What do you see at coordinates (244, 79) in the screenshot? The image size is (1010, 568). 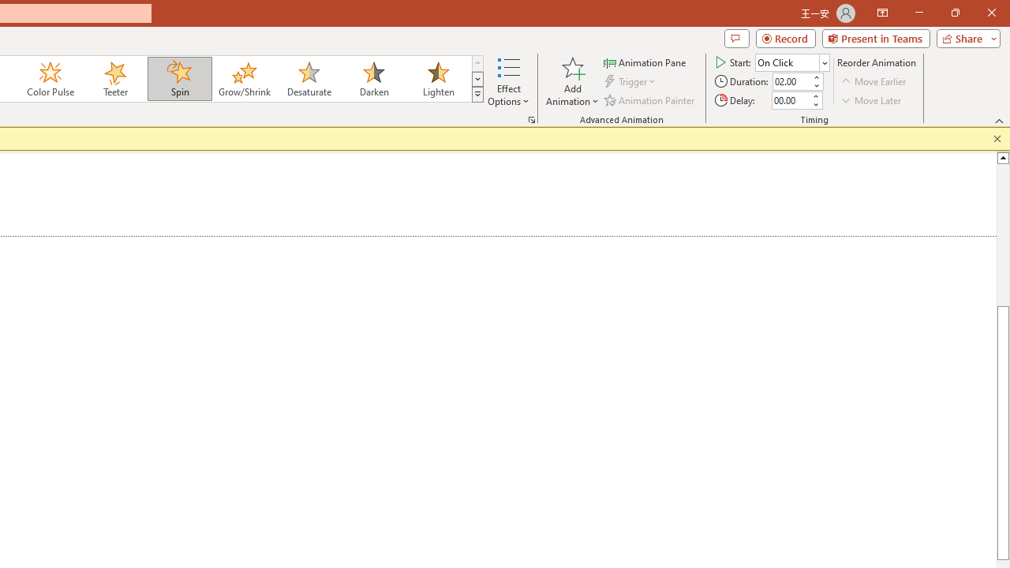 I see `Grow/Shrink` at bounding box center [244, 79].